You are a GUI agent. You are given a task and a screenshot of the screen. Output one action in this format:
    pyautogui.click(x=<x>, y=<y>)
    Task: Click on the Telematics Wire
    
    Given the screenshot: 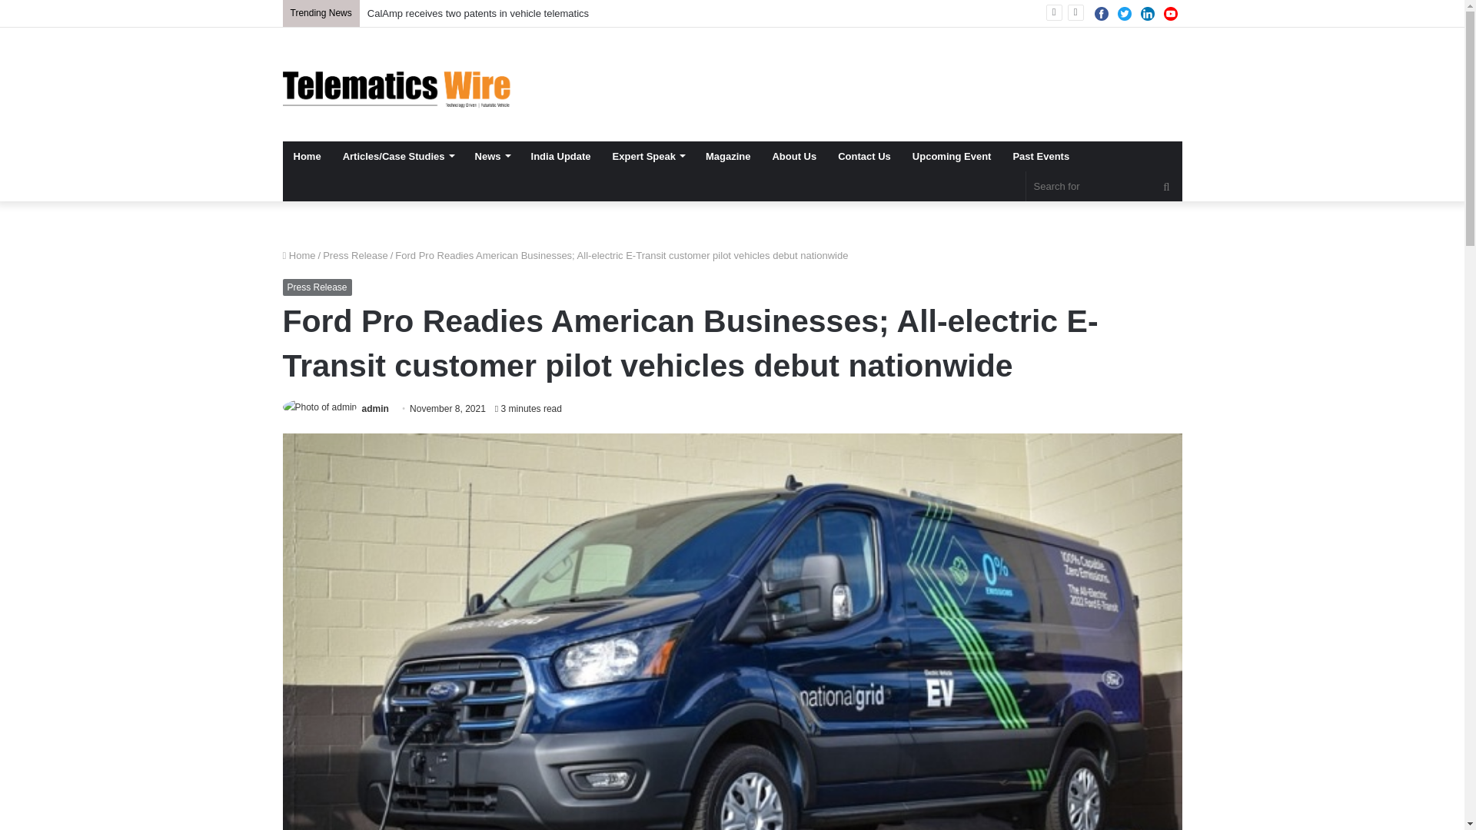 What is the action you would take?
    pyautogui.click(x=397, y=84)
    